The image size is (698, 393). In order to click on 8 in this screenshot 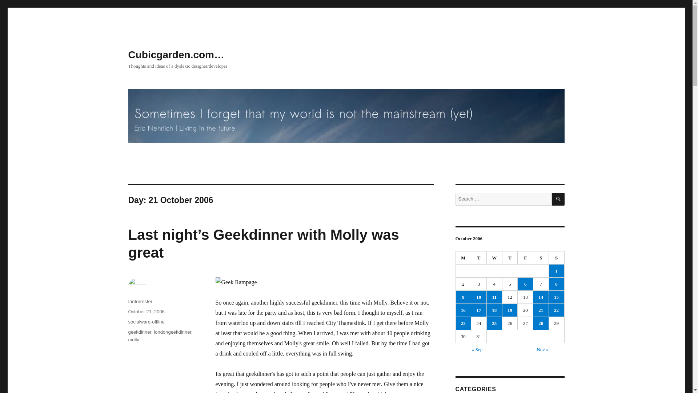, I will do `click(556, 284)`.